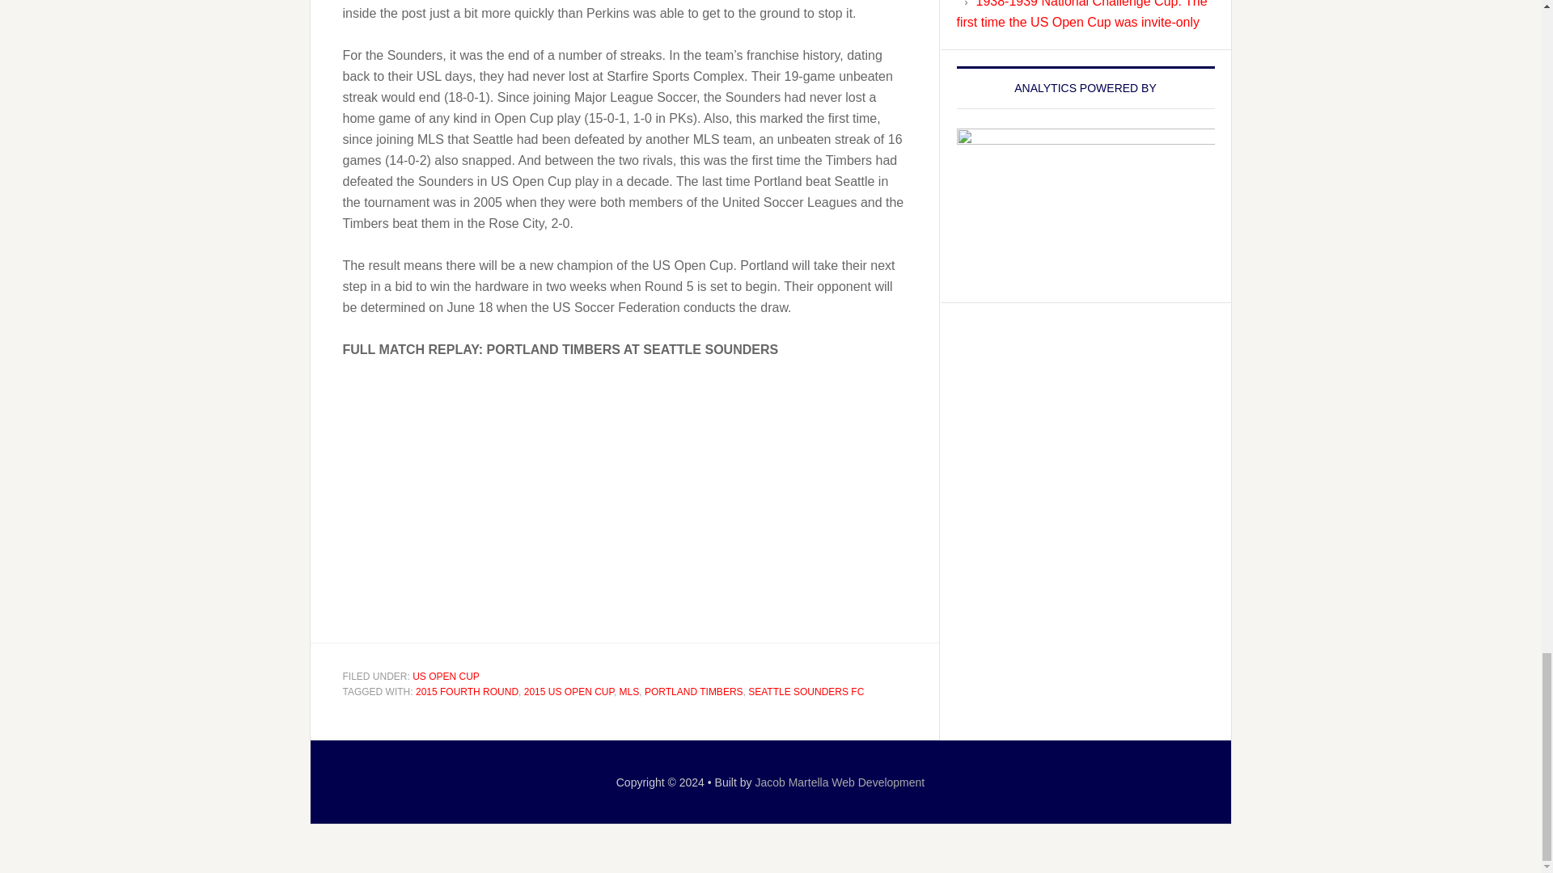 Image resolution: width=1553 pixels, height=873 pixels. I want to click on Jacob Martella Web Development, so click(840, 782).